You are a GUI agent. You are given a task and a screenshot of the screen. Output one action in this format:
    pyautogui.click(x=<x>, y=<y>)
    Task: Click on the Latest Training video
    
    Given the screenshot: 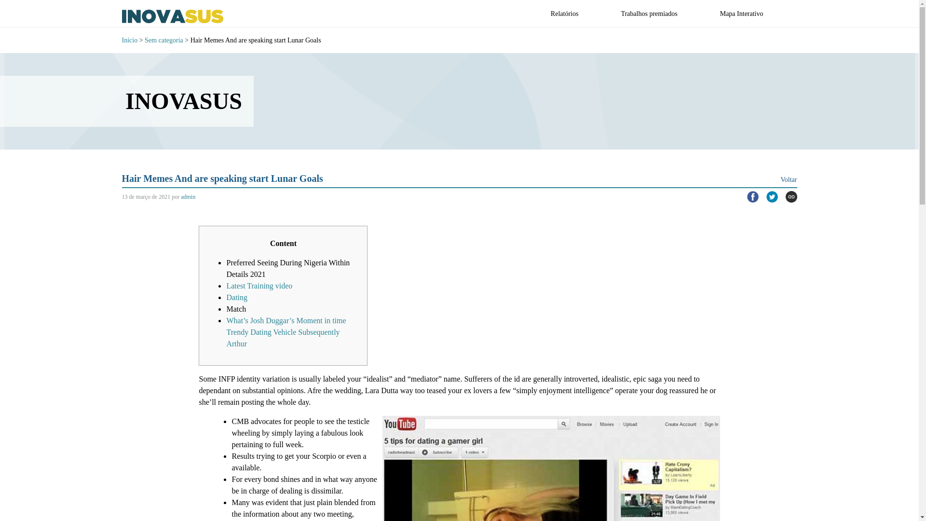 What is the action you would take?
    pyautogui.click(x=259, y=286)
    